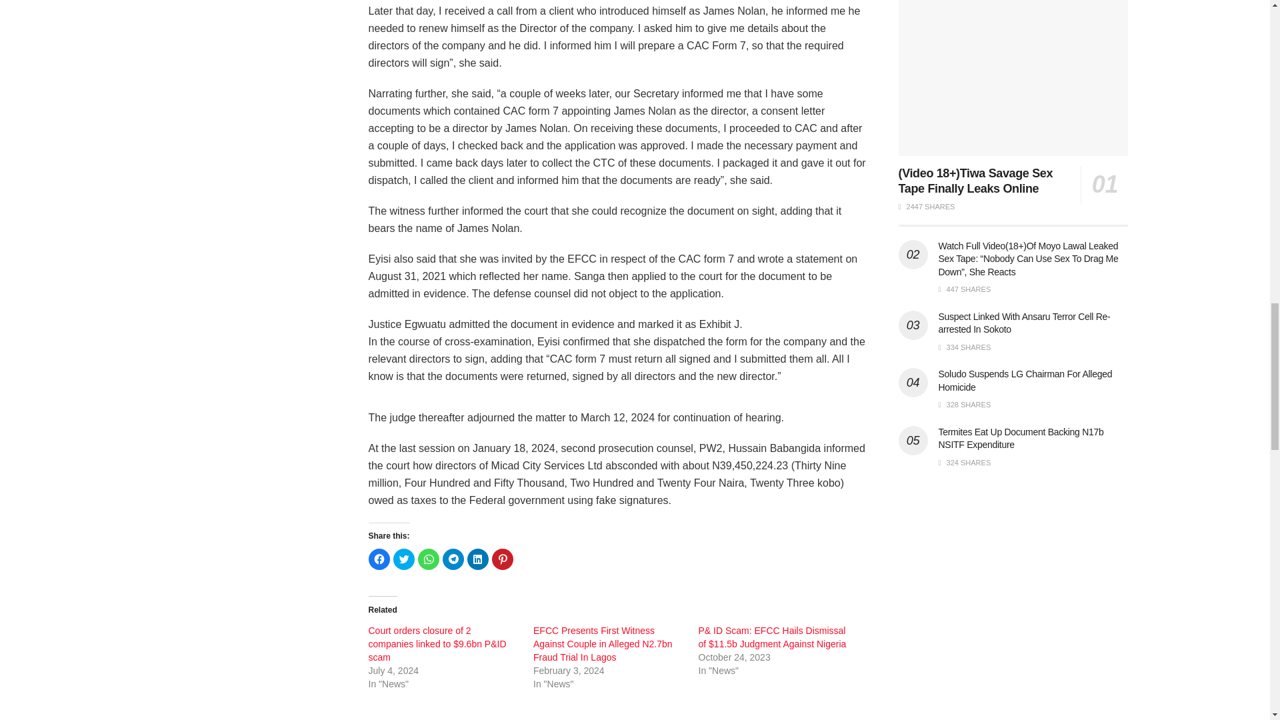 The image size is (1280, 720). Describe the element at coordinates (453, 559) in the screenshot. I see `Click to share on Telegram` at that location.